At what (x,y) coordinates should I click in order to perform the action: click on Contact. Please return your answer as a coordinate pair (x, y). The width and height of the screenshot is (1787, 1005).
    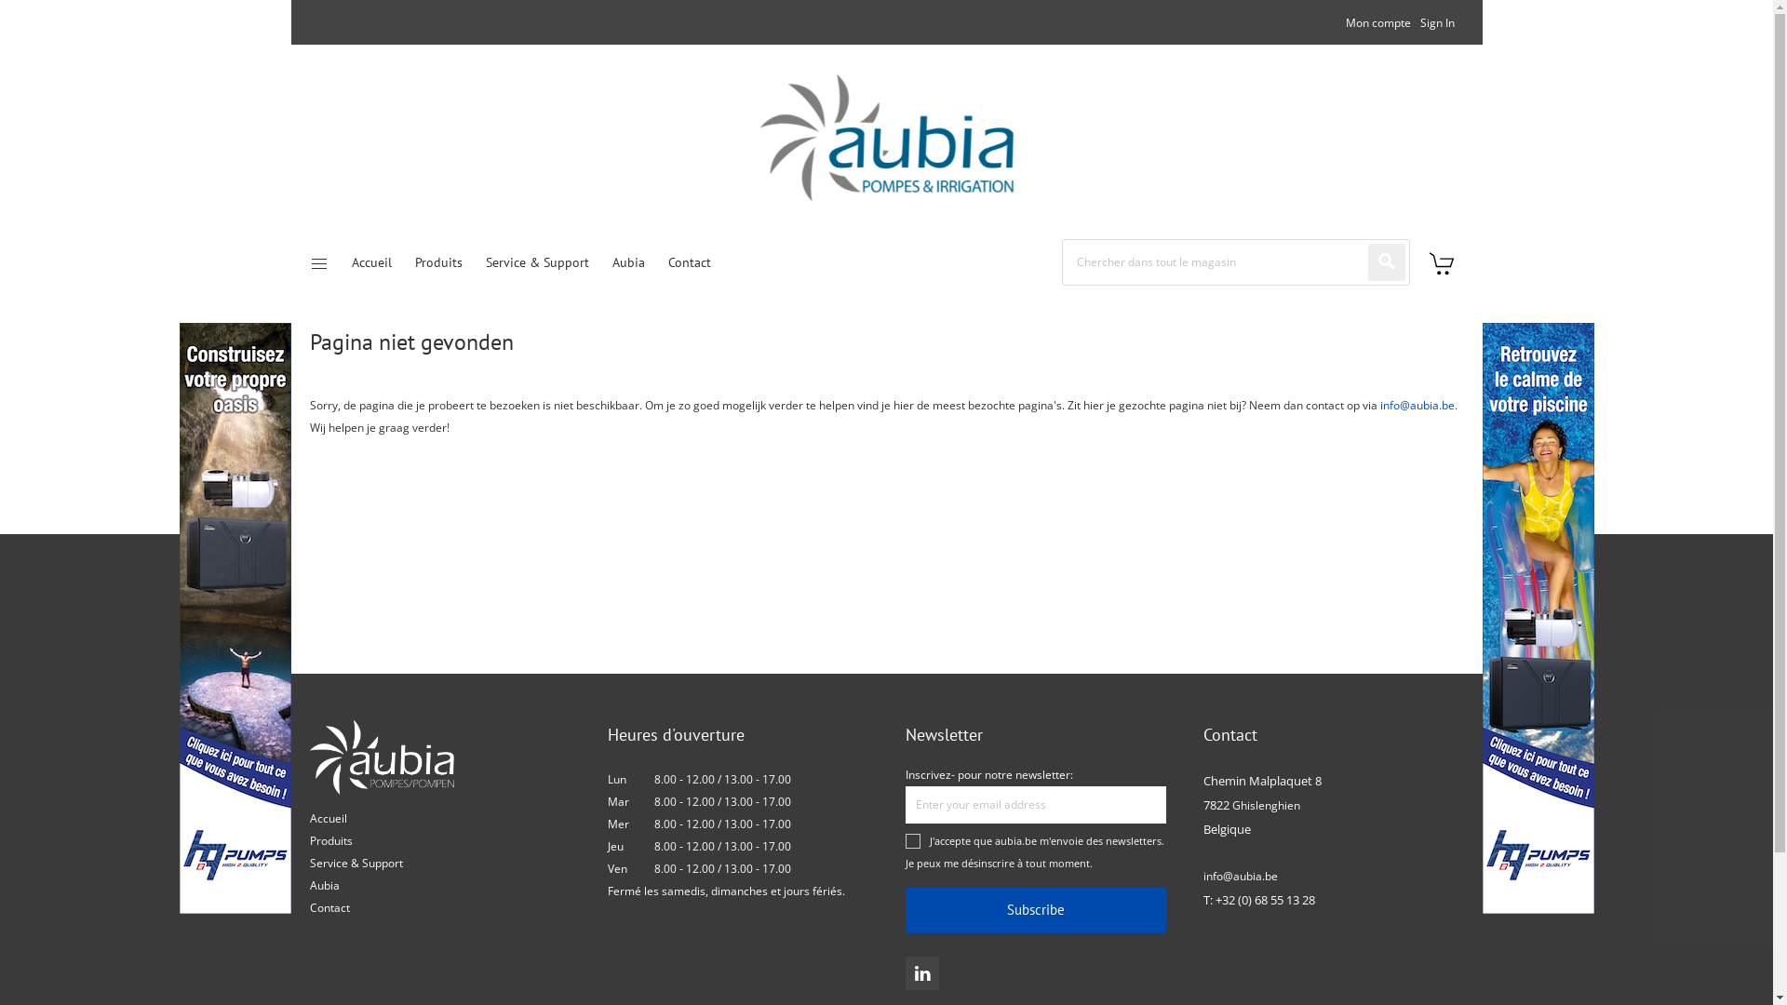
    Looking at the image, I should click on (329, 908).